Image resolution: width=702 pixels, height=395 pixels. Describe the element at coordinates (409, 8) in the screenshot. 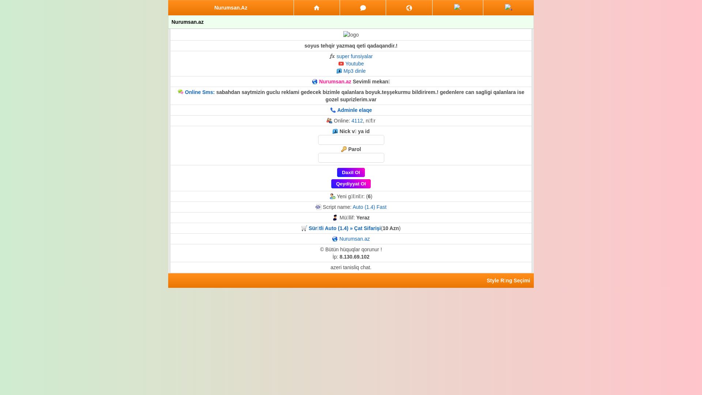

I see `Bildirisler` at that location.